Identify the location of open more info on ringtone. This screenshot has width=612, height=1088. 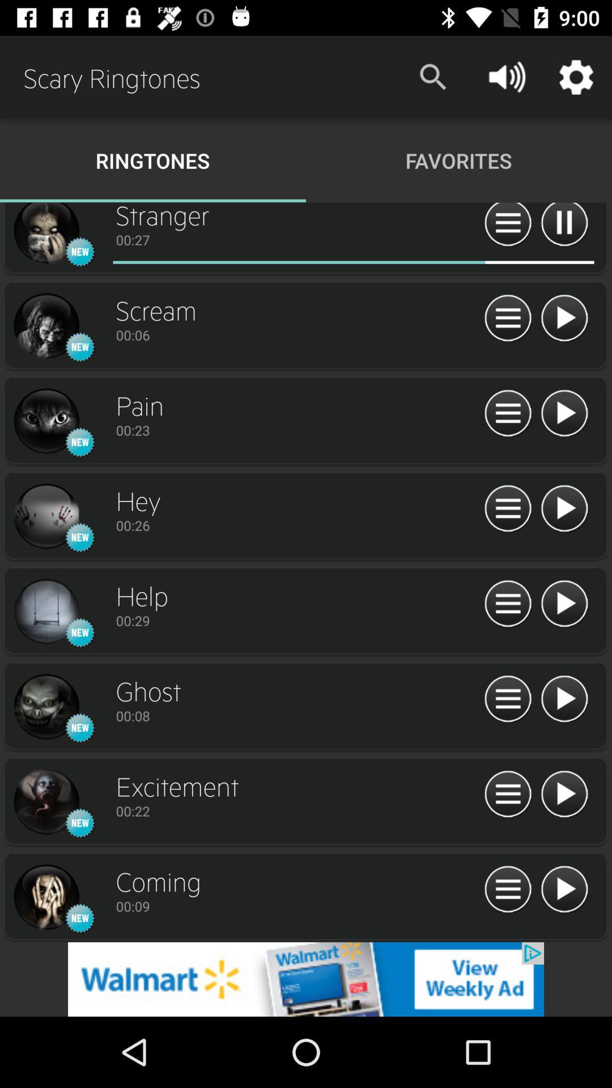
(508, 604).